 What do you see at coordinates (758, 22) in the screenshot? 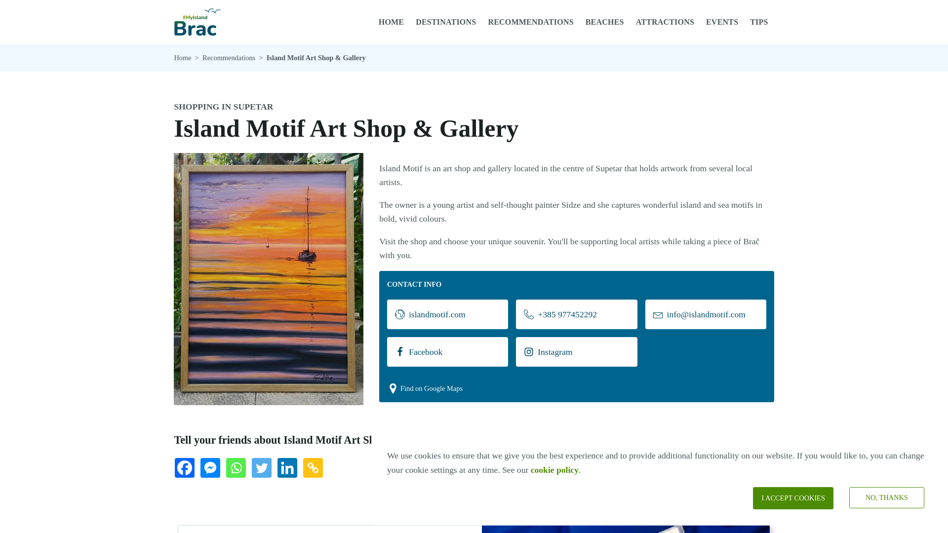
I see `TIPS` at bounding box center [758, 22].